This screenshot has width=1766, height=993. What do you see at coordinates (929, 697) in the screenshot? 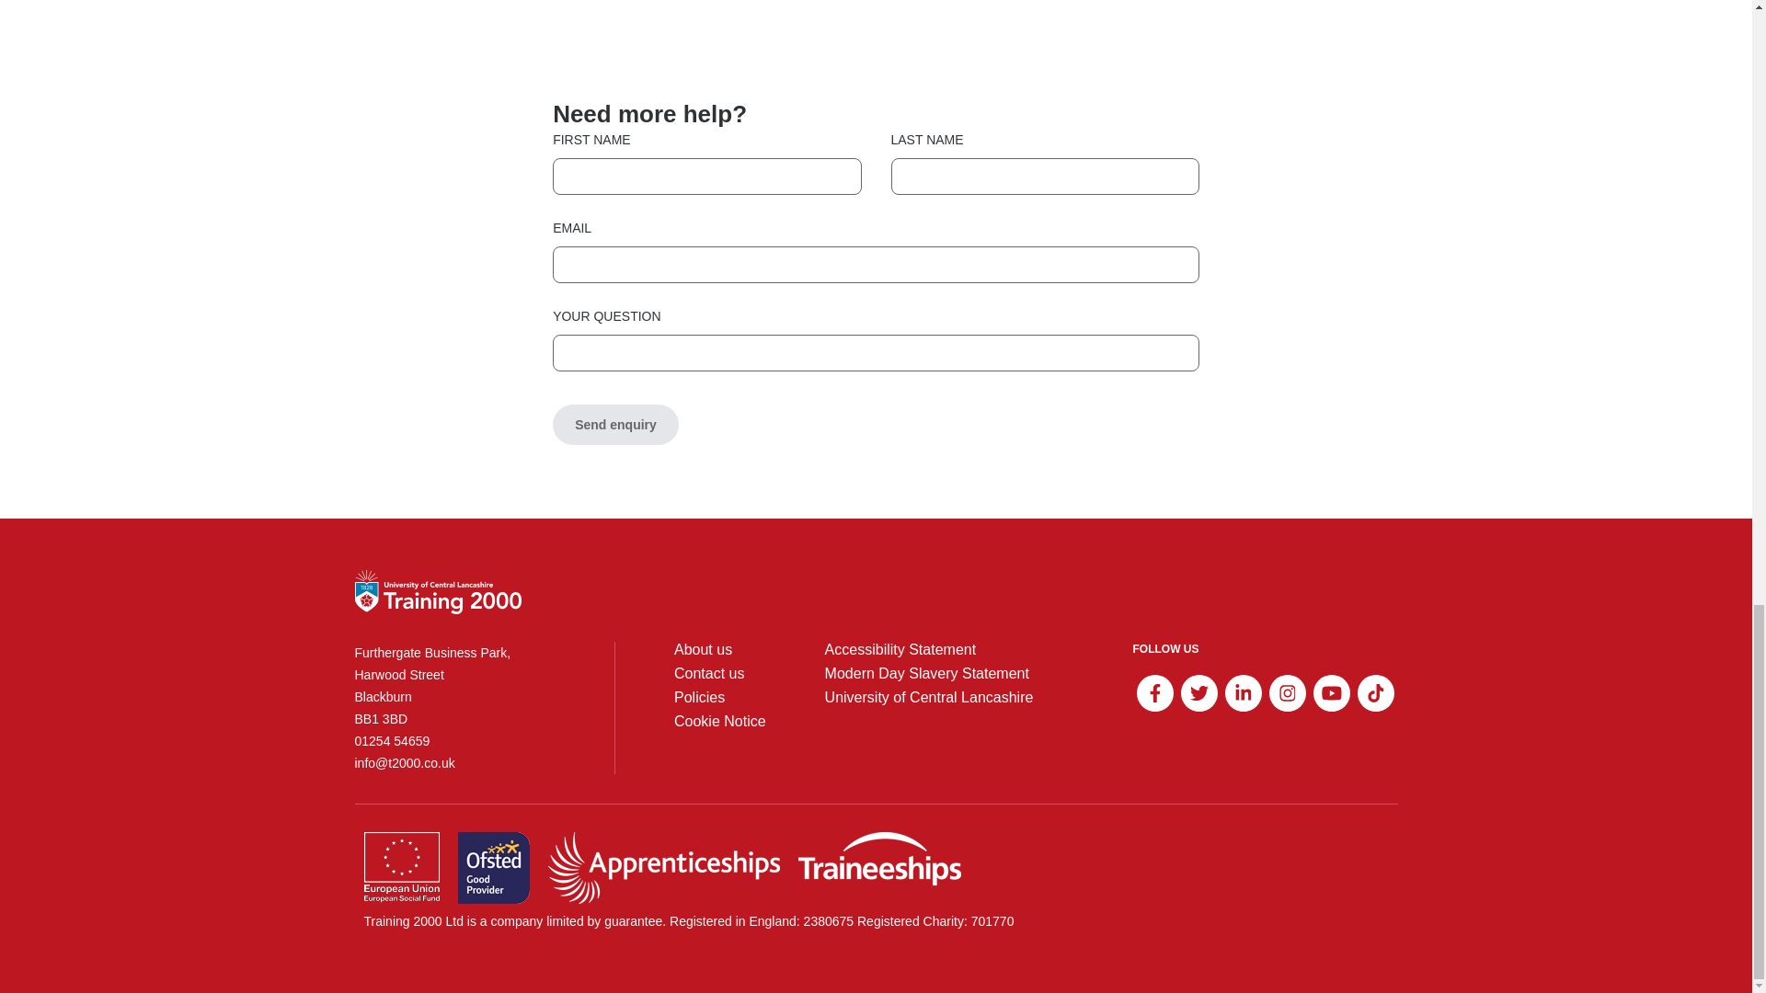
I see `University of Central Lancashire` at bounding box center [929, 697].